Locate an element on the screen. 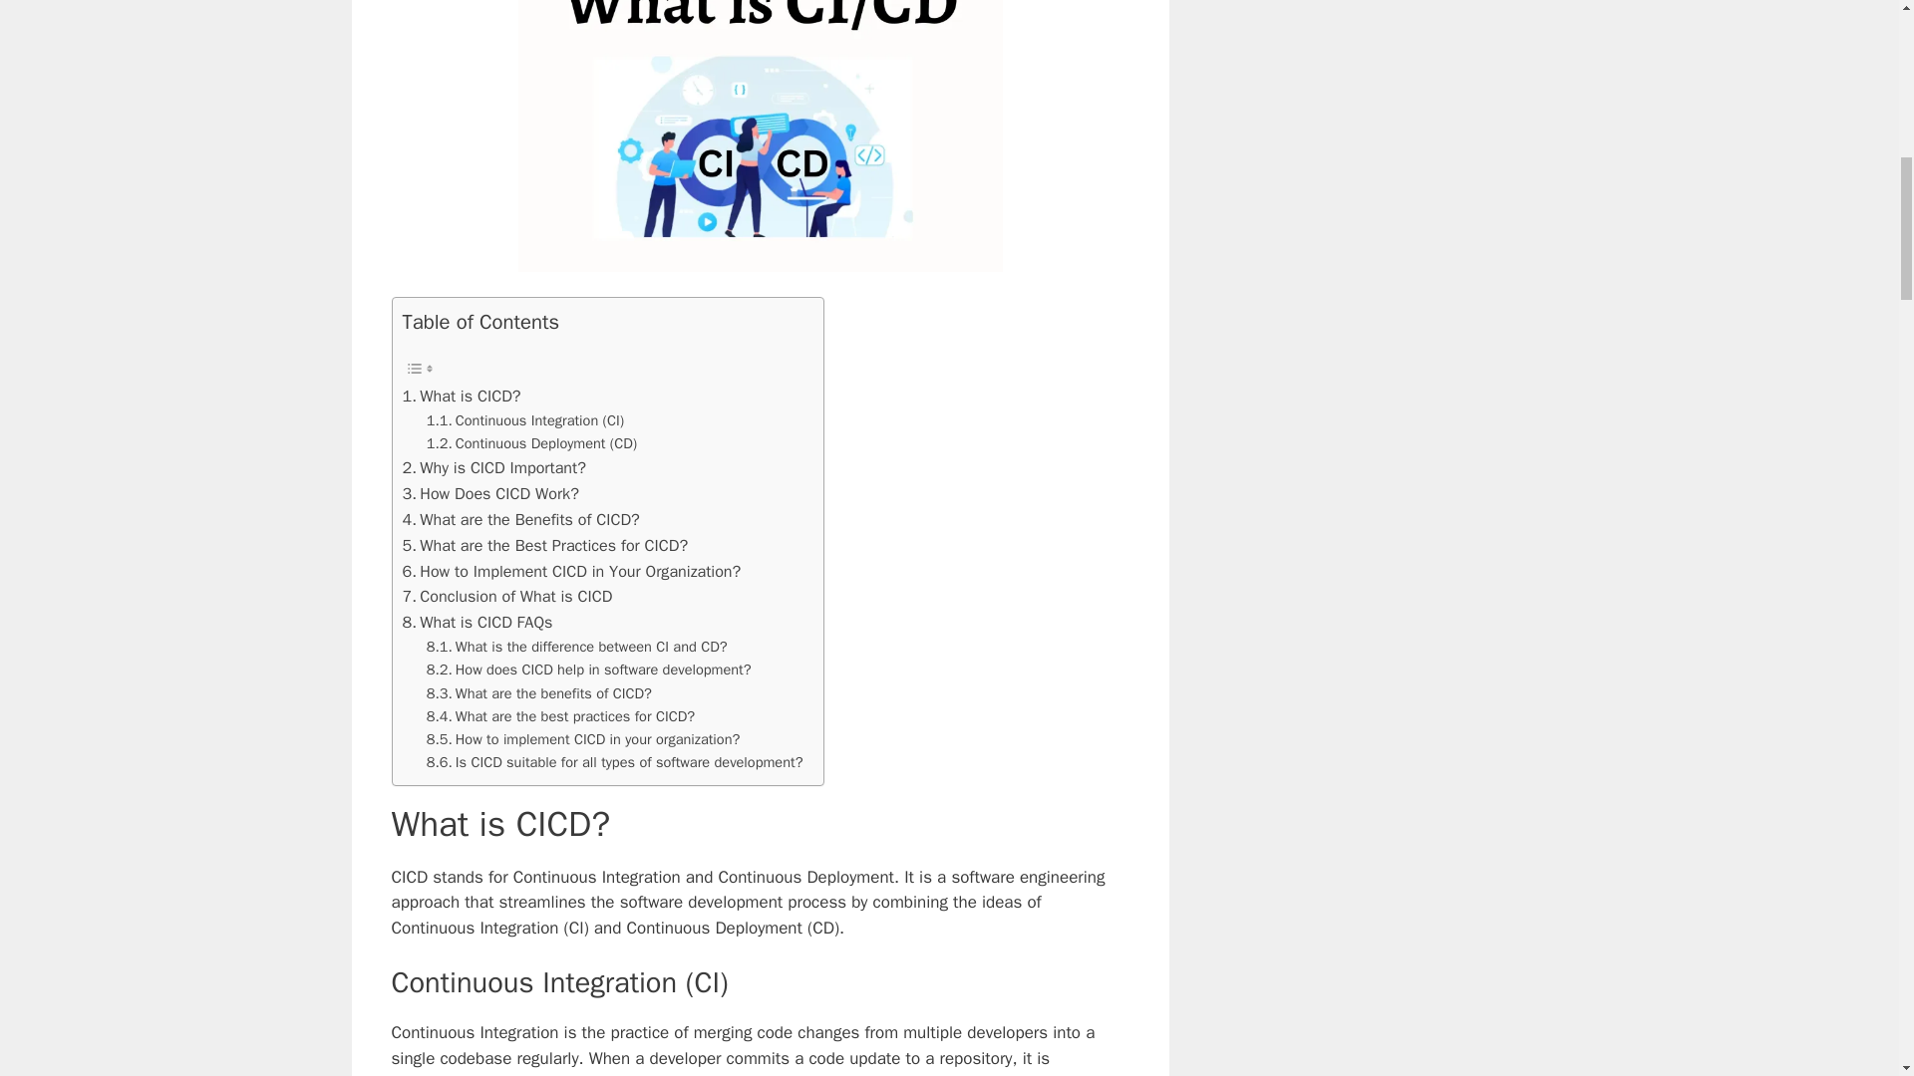 The width and height of the screenshot is (1914, 1076). Conclusion of What is CICD is located at coordinates (506, 597).